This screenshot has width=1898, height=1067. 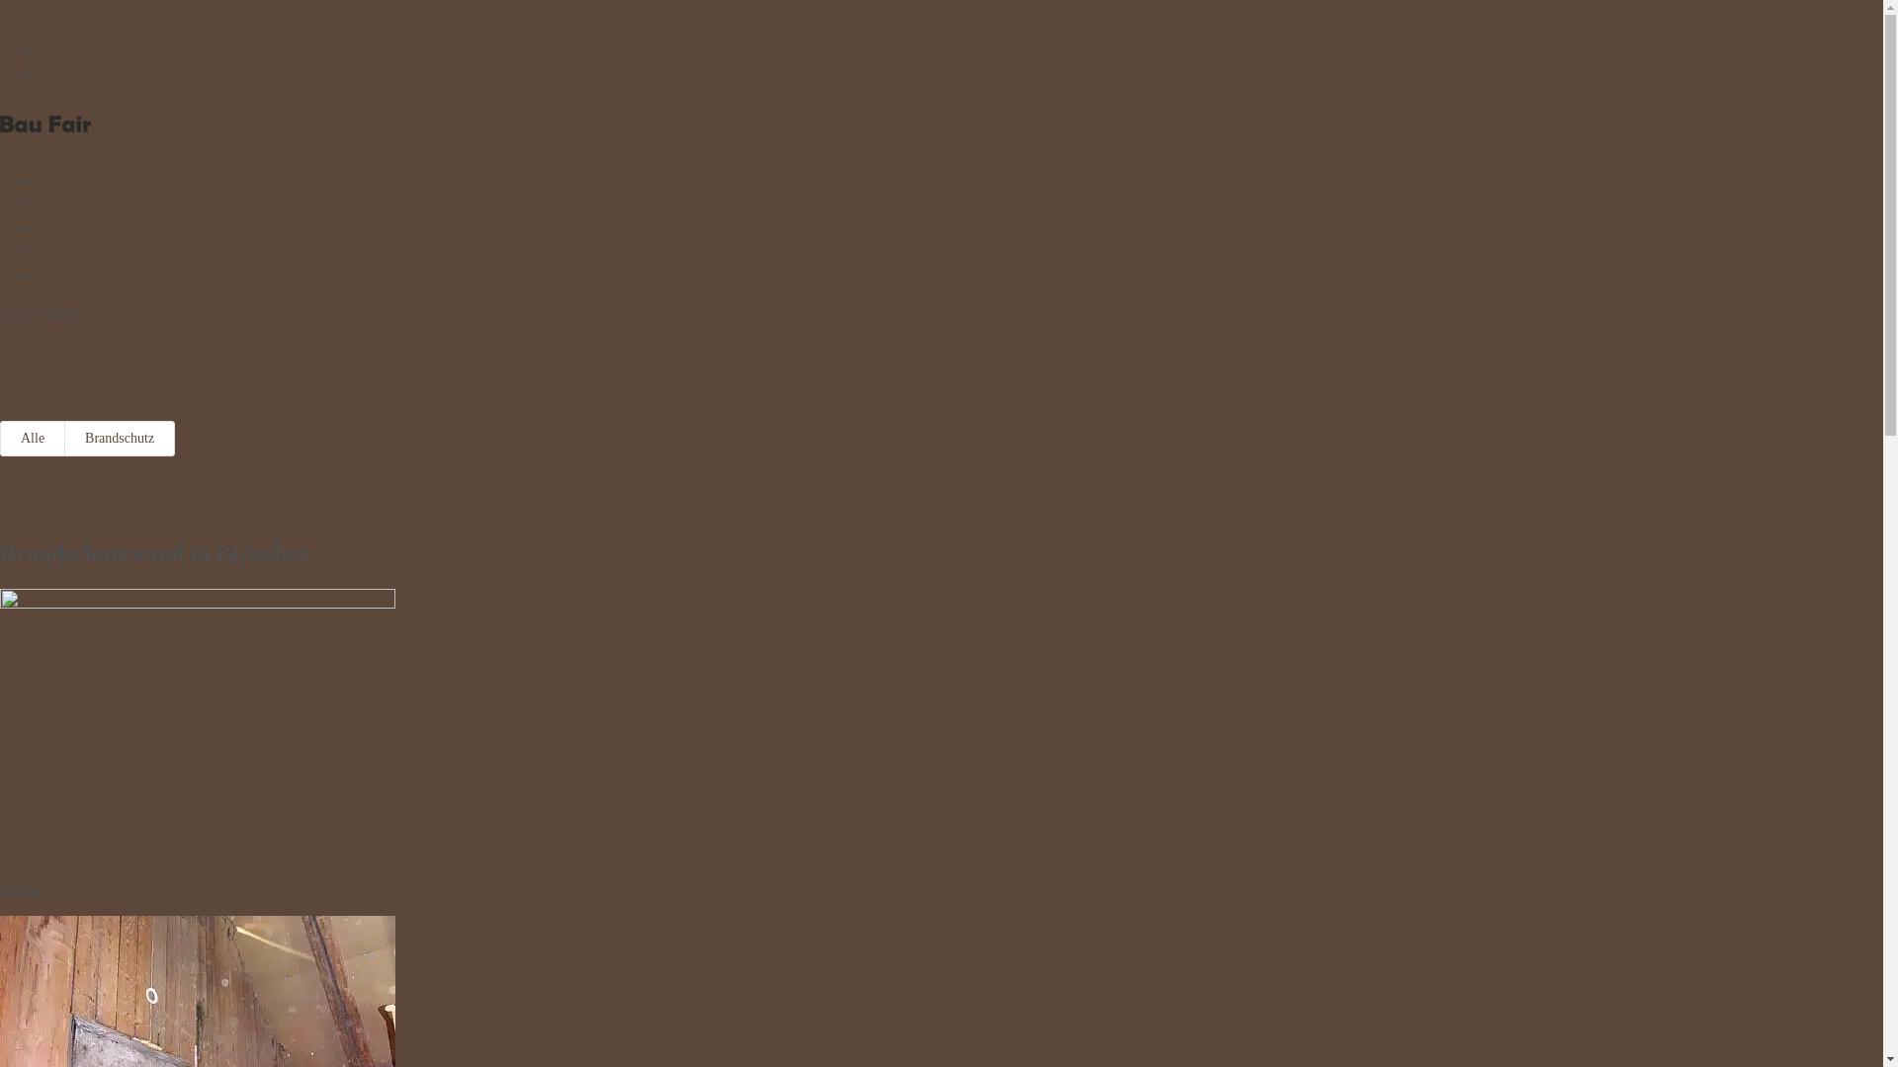 What do you see at coordinates (152, 75) in the screenshot?
I see `Photovoltaik-Referenzen & Galerie` at bounding box center [152, 75].